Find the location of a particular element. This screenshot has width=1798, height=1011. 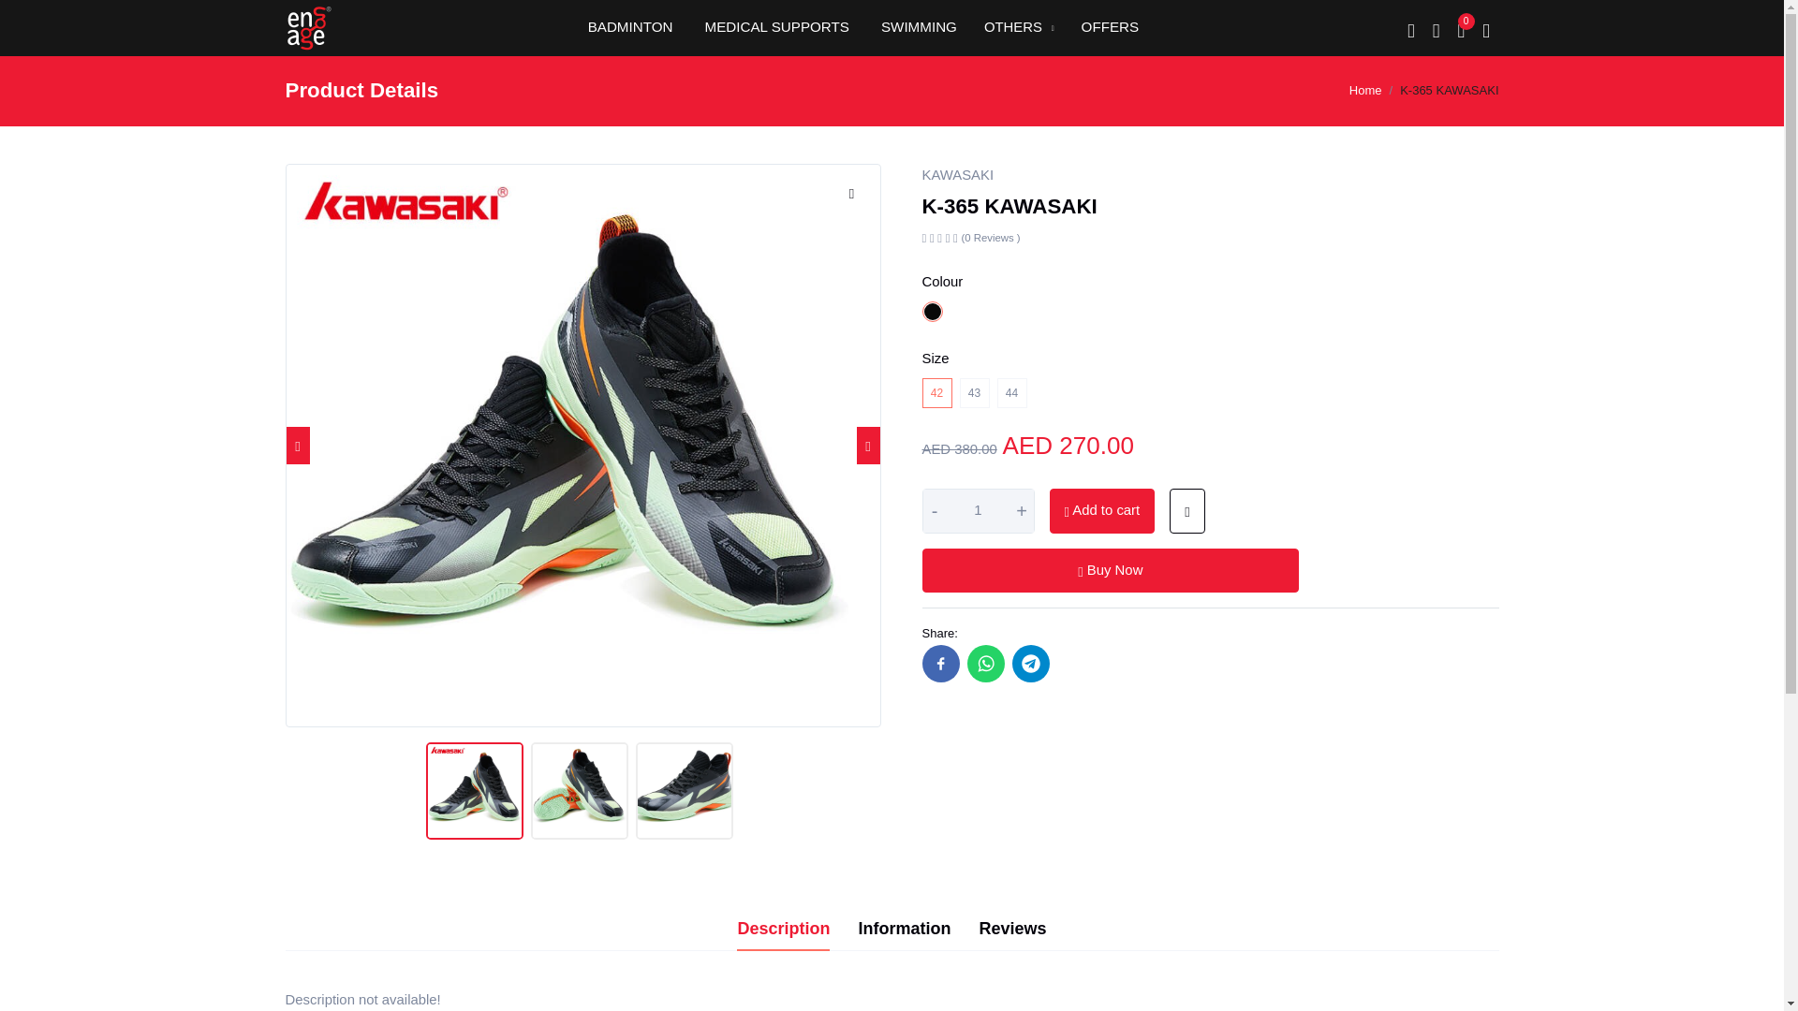

MEDICAL SUPPORTS is located at coordinates (775, 31).